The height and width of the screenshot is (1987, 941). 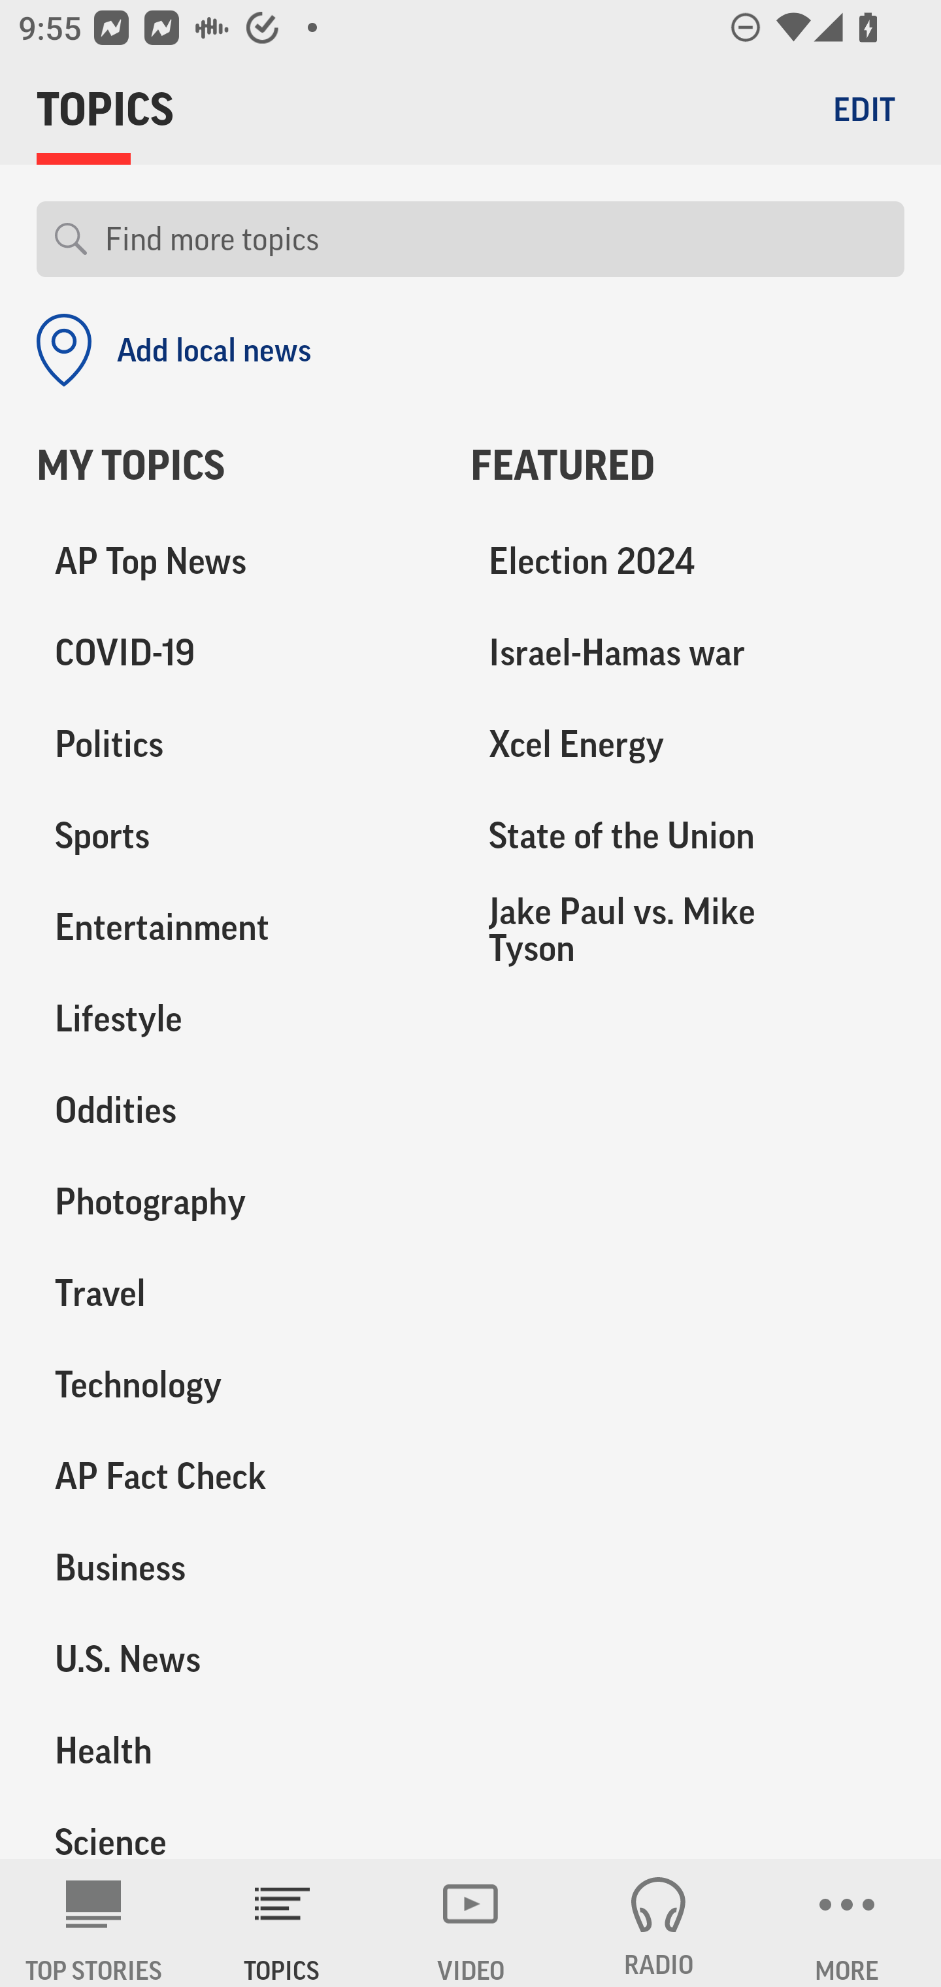 I want to click on Politics, so click(x=235, y=745).